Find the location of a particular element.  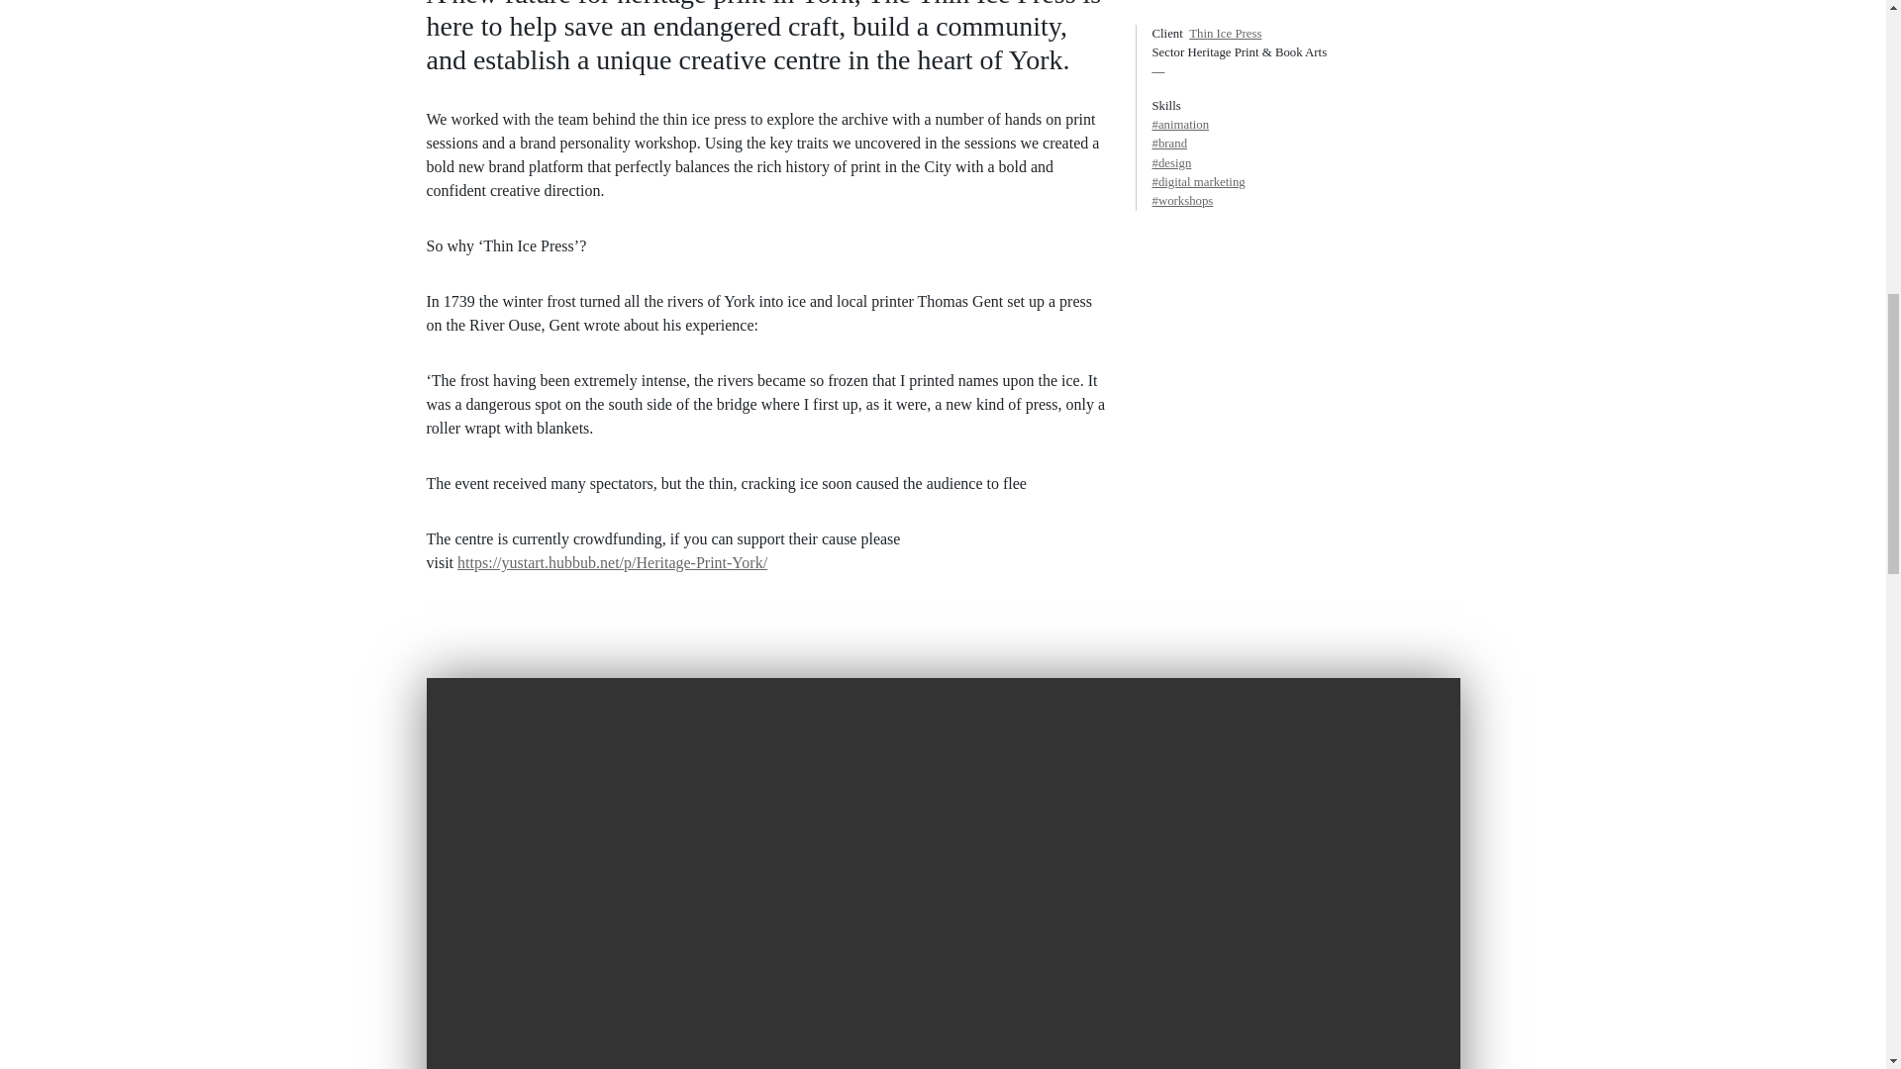

Design is located at coordinates (1305, 38).